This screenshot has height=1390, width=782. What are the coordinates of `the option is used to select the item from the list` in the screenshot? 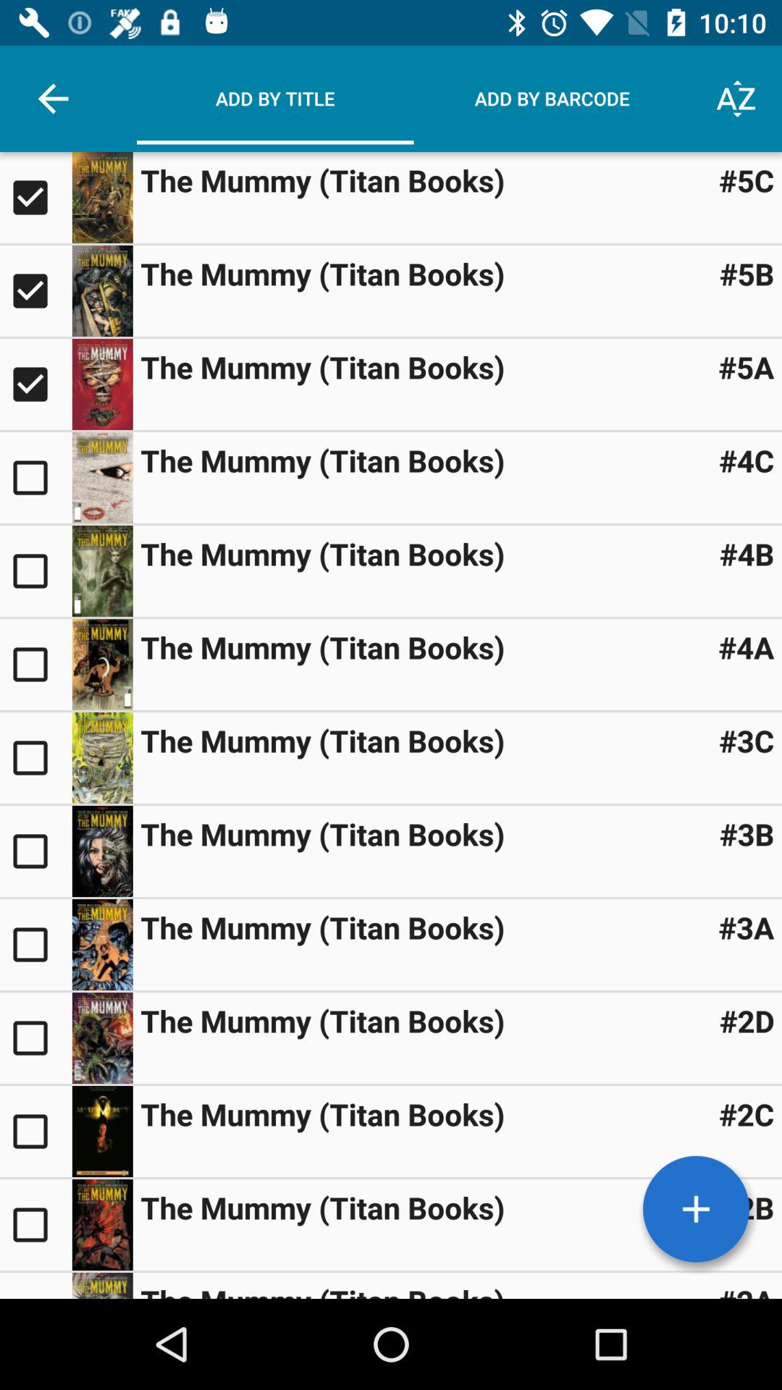 It's located at (36, 945).